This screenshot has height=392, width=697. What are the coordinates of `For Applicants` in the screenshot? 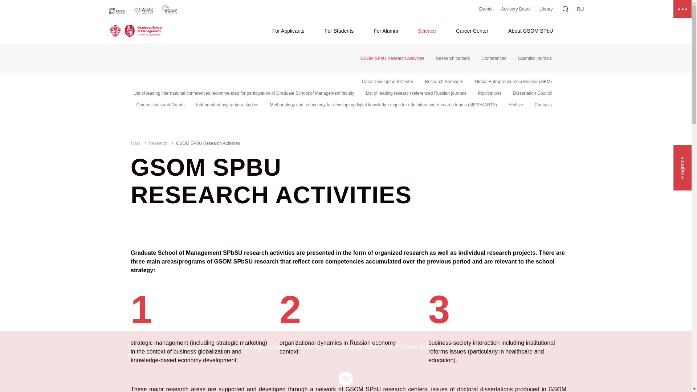 It's located at (288, 30).